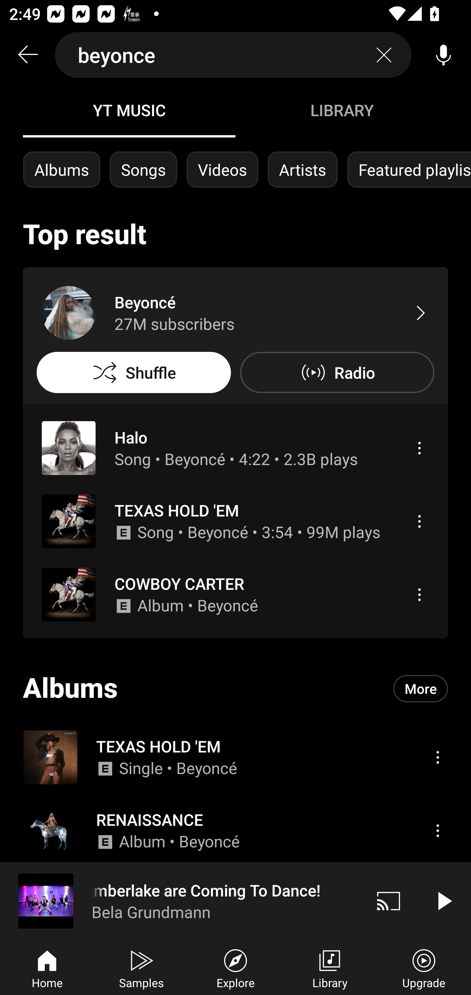  Describe the element at coordinates (235, 688) in the screenshot. I see `Albums More More` at that location.